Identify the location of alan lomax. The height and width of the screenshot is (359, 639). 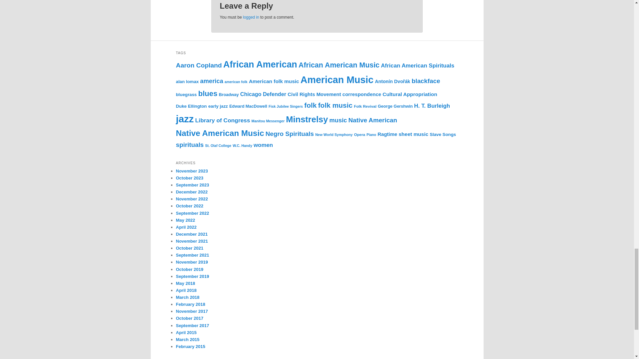
(187, 81).